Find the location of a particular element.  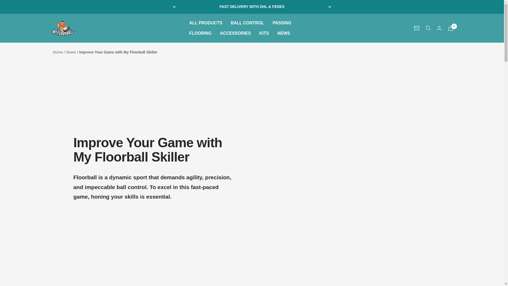

News is located at coordinates (71, 52).